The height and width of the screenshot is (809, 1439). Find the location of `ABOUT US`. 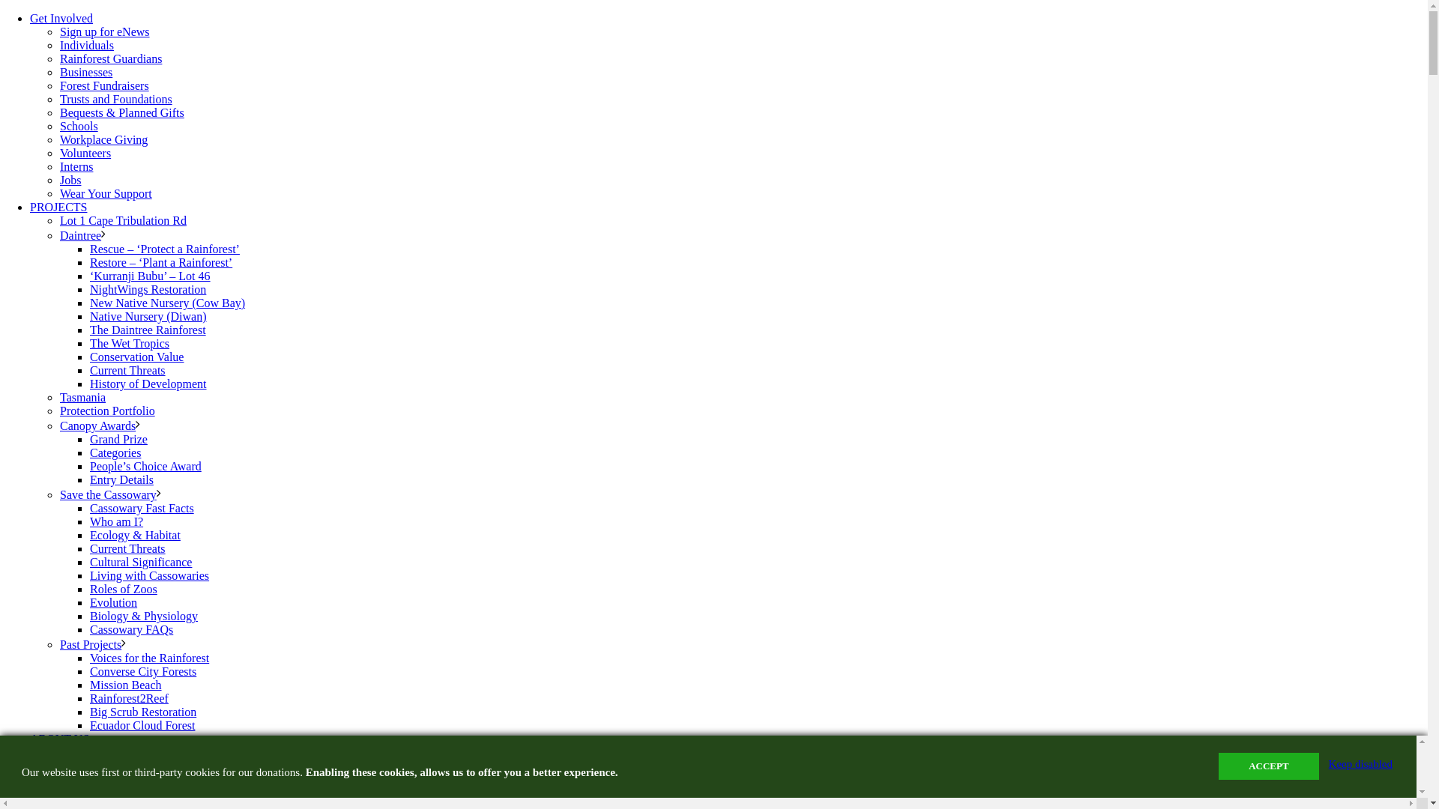

ABOUT US is located at coordinates (60, 739).